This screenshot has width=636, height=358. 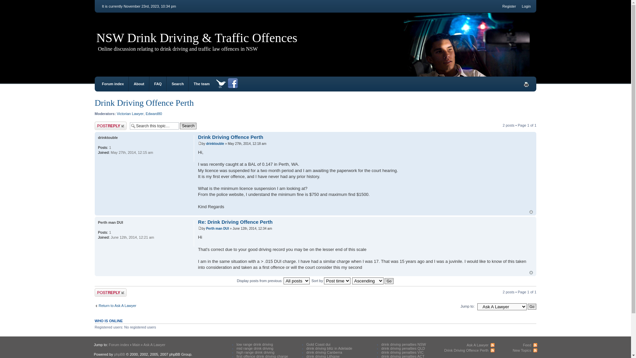 What do you see at coordinates (130, 114) in the screenshot?
I see `Victorian Lawyer` at bounding box center [130, 114].